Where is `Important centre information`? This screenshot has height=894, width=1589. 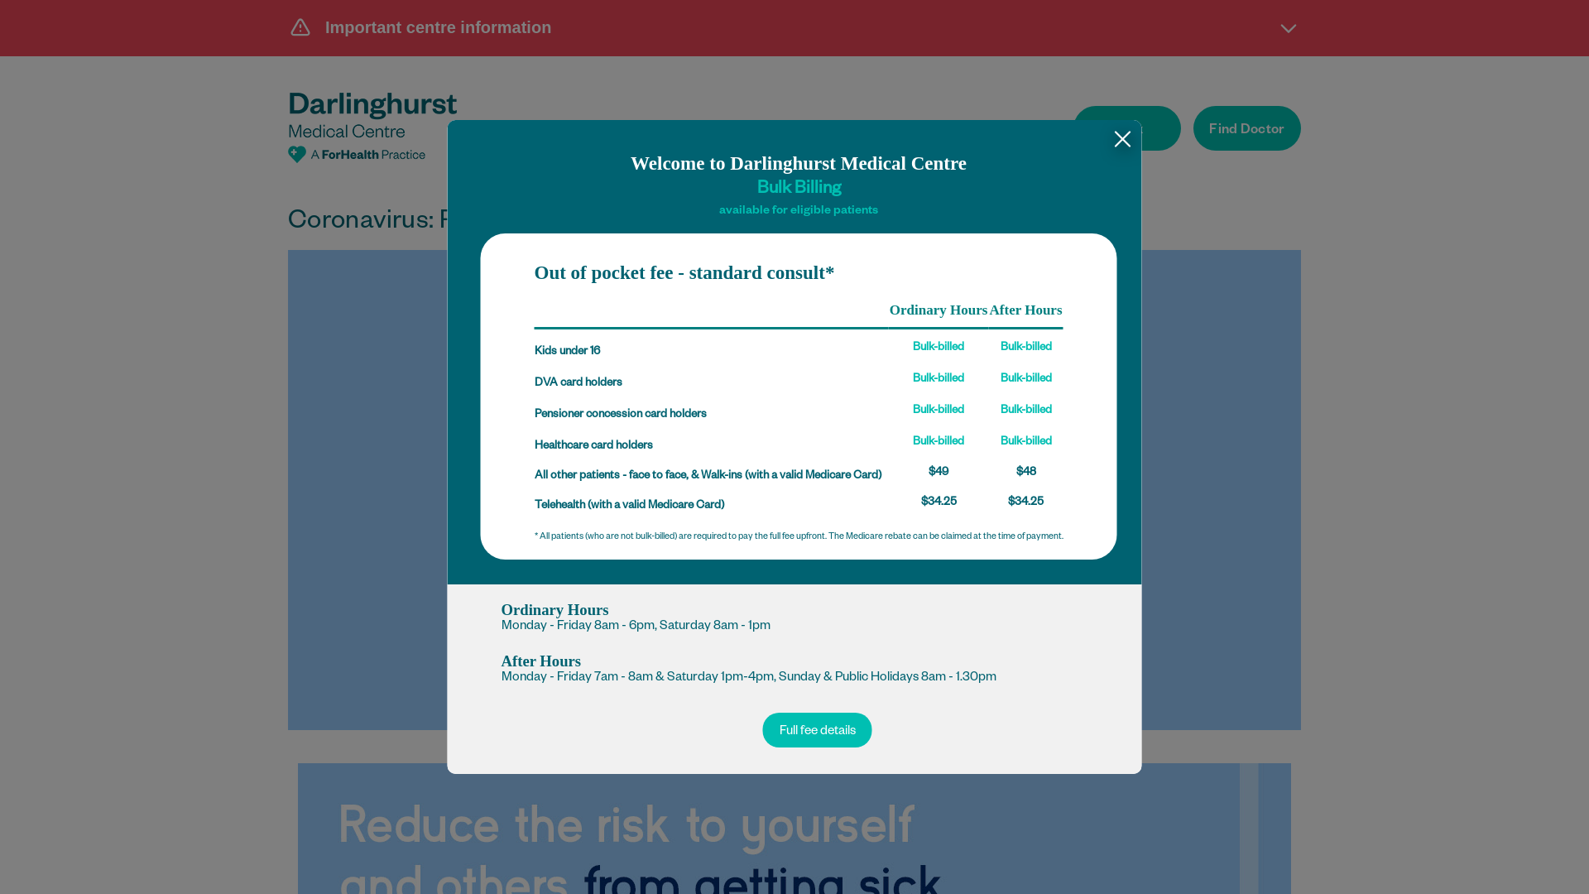
Important centre information is located at coordinates (794, 27).